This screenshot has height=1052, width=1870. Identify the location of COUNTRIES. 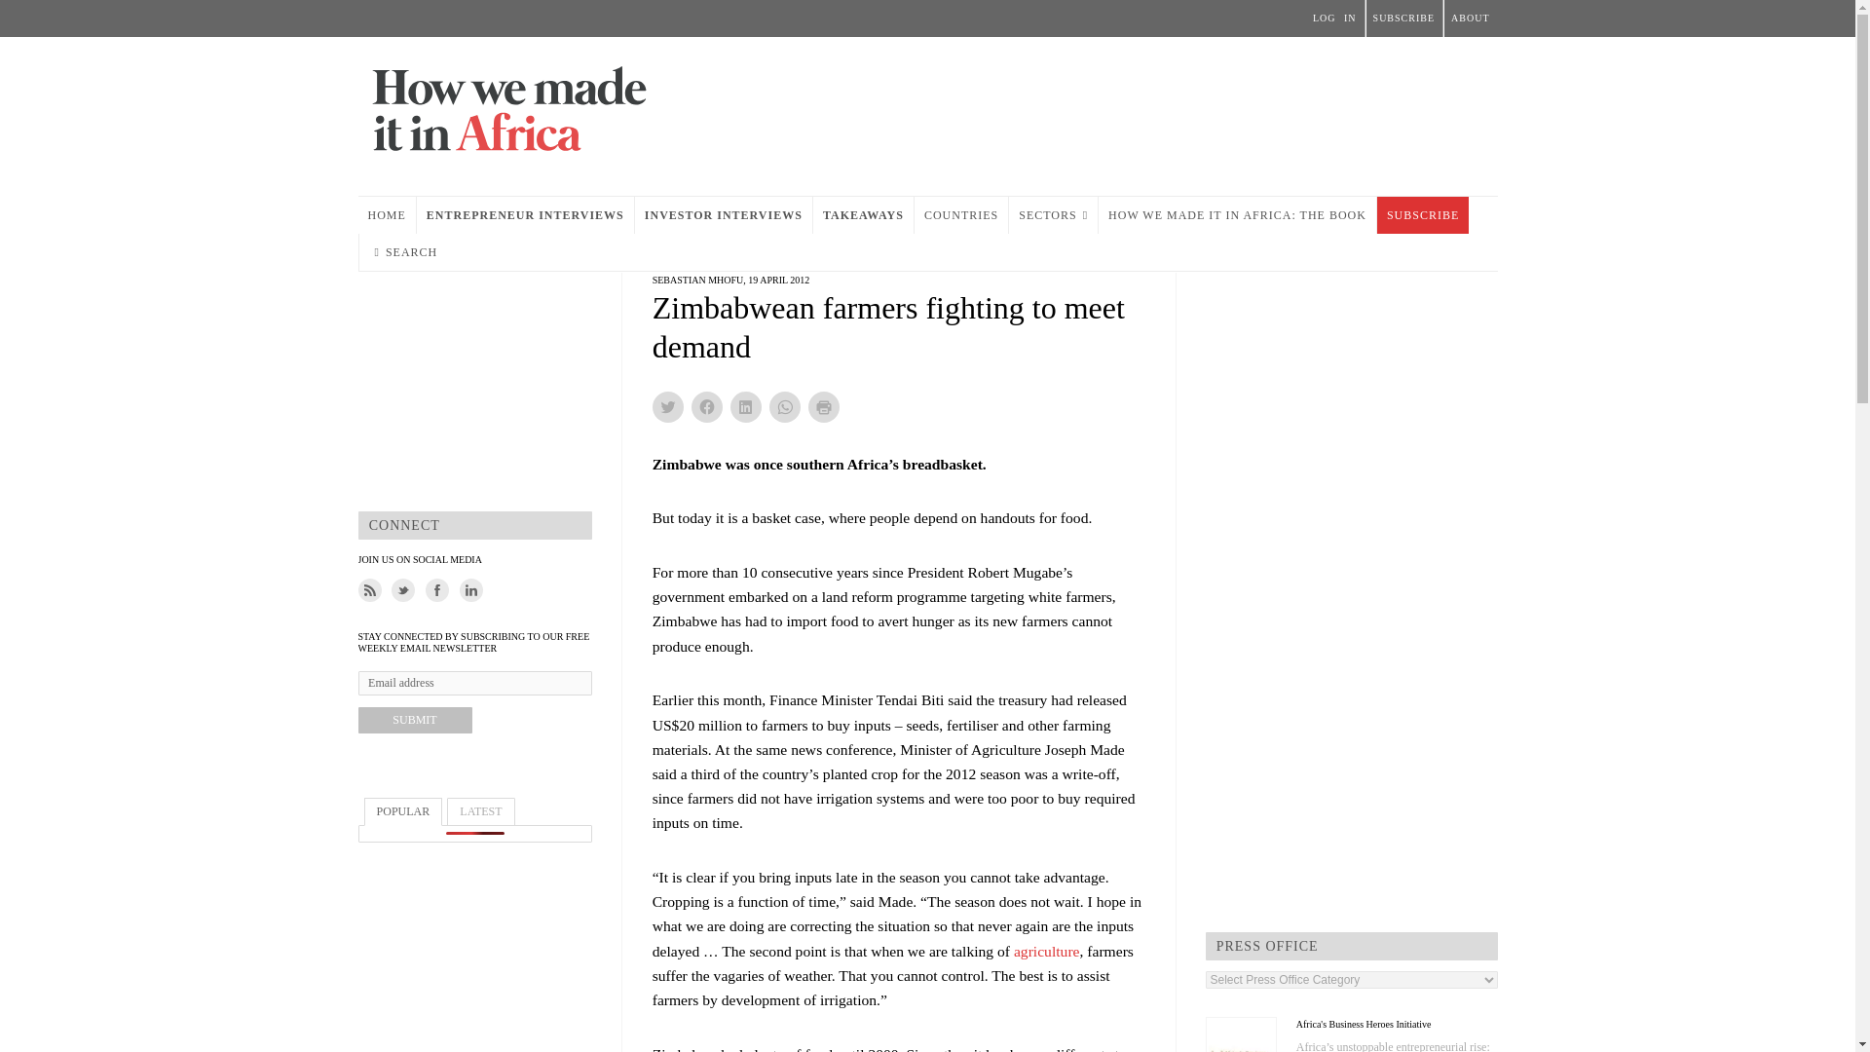
(960, 214).